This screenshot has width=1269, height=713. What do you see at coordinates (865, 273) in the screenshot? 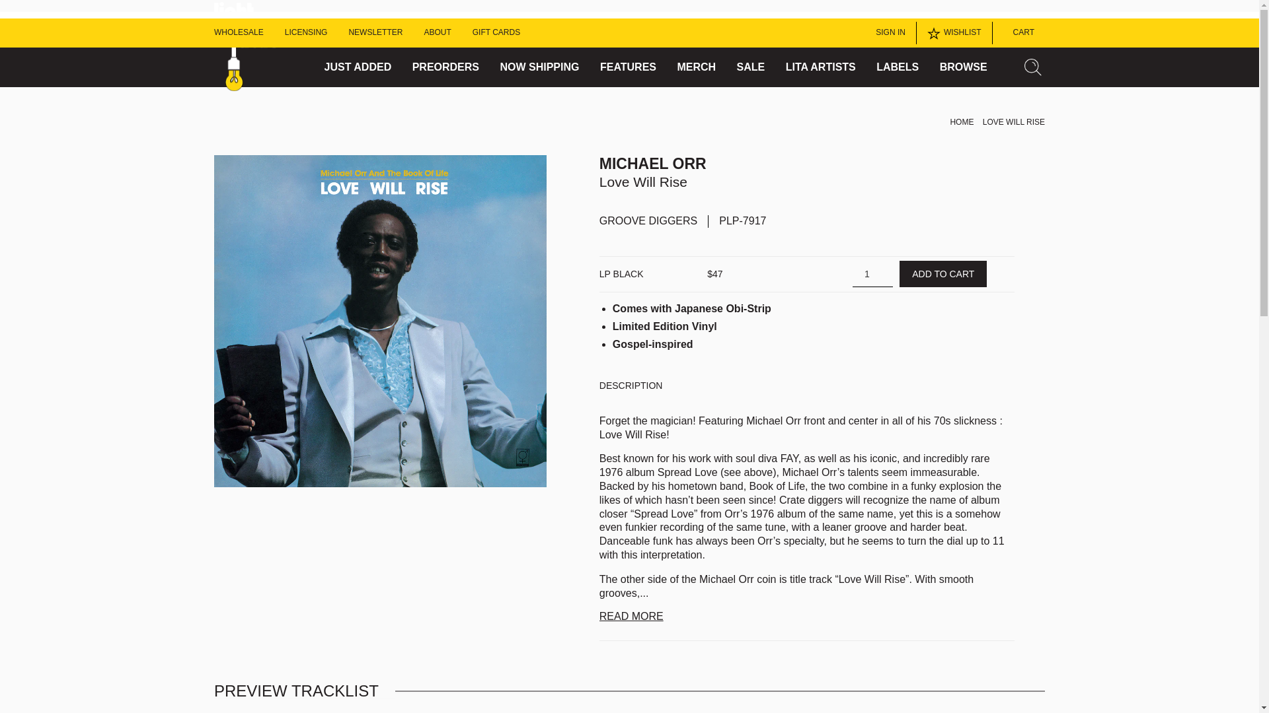
I see `1` at bounding box center [865, 273].